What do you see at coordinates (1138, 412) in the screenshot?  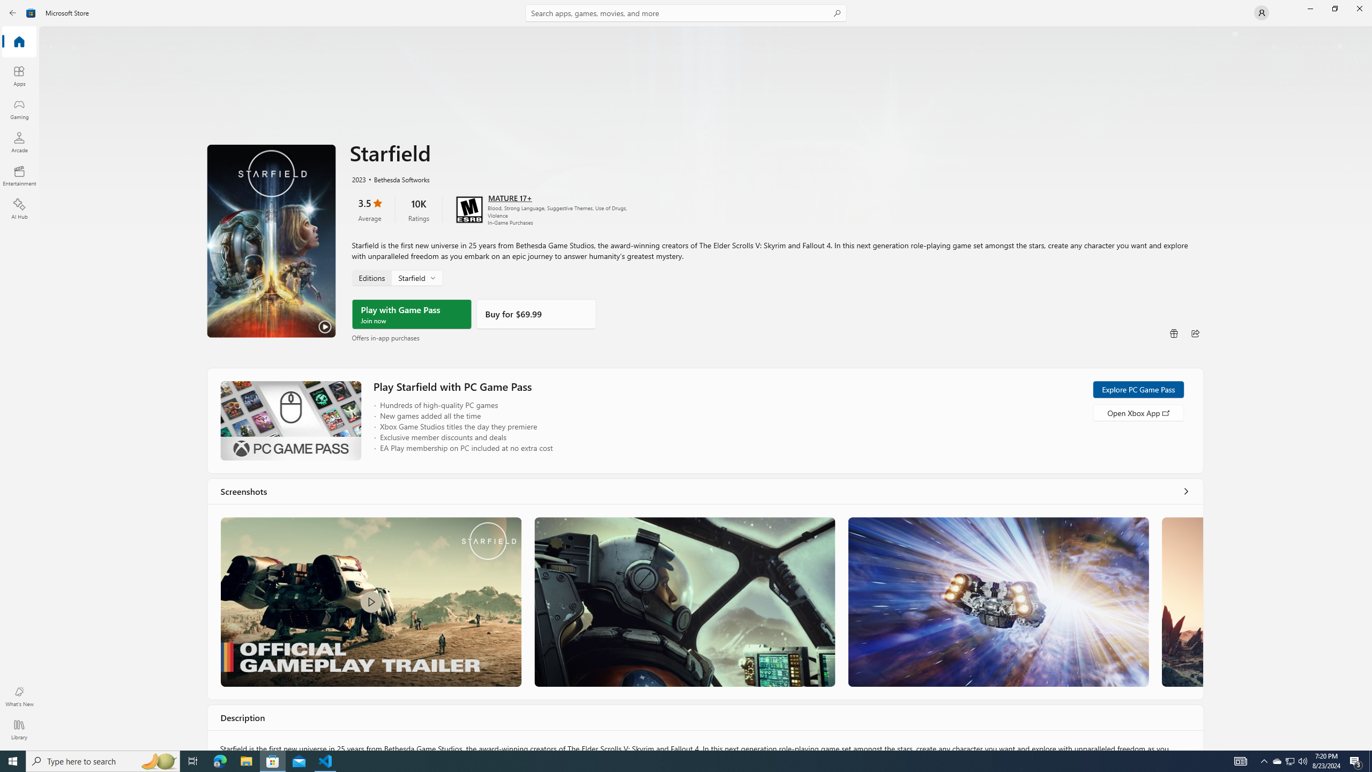 I see `Open Xbox App` at bounding box center [1138, 412].